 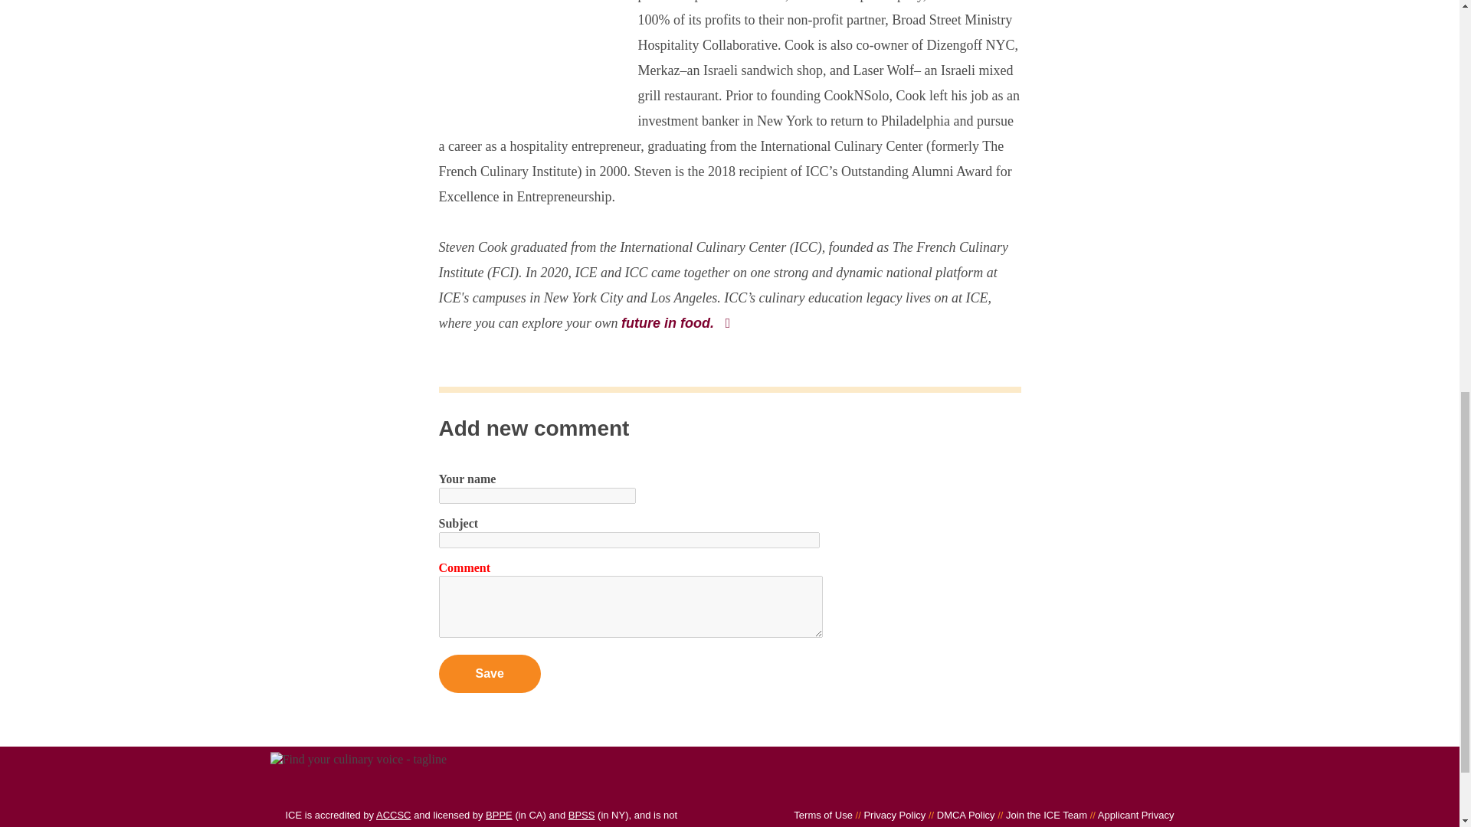 What do you see at coordinates (394, 815) in the screenshot?
I see `ACCSC` at bounding box center [394, 815].